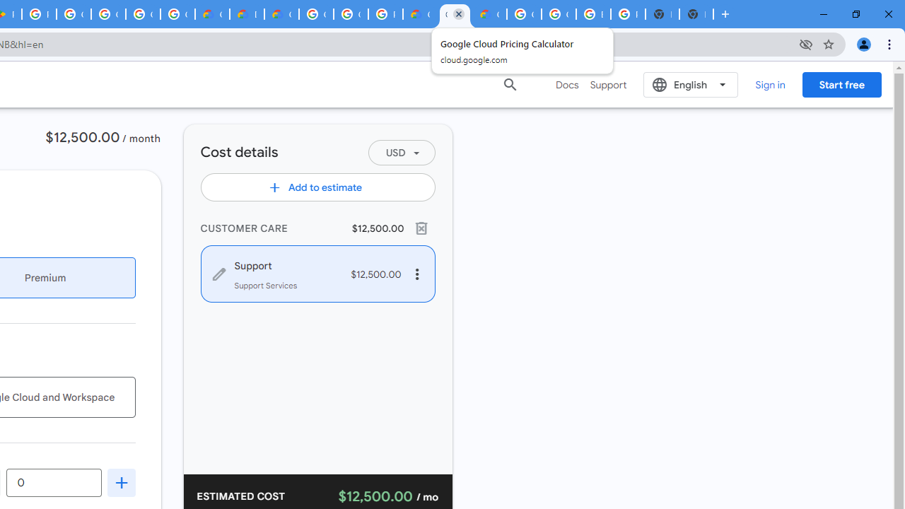 The width and height of the screenshot is (905, 509). What do you see at coordinates (420, 228) in the screenshot?
I see `Delete group` at bounding box center [420, 228].